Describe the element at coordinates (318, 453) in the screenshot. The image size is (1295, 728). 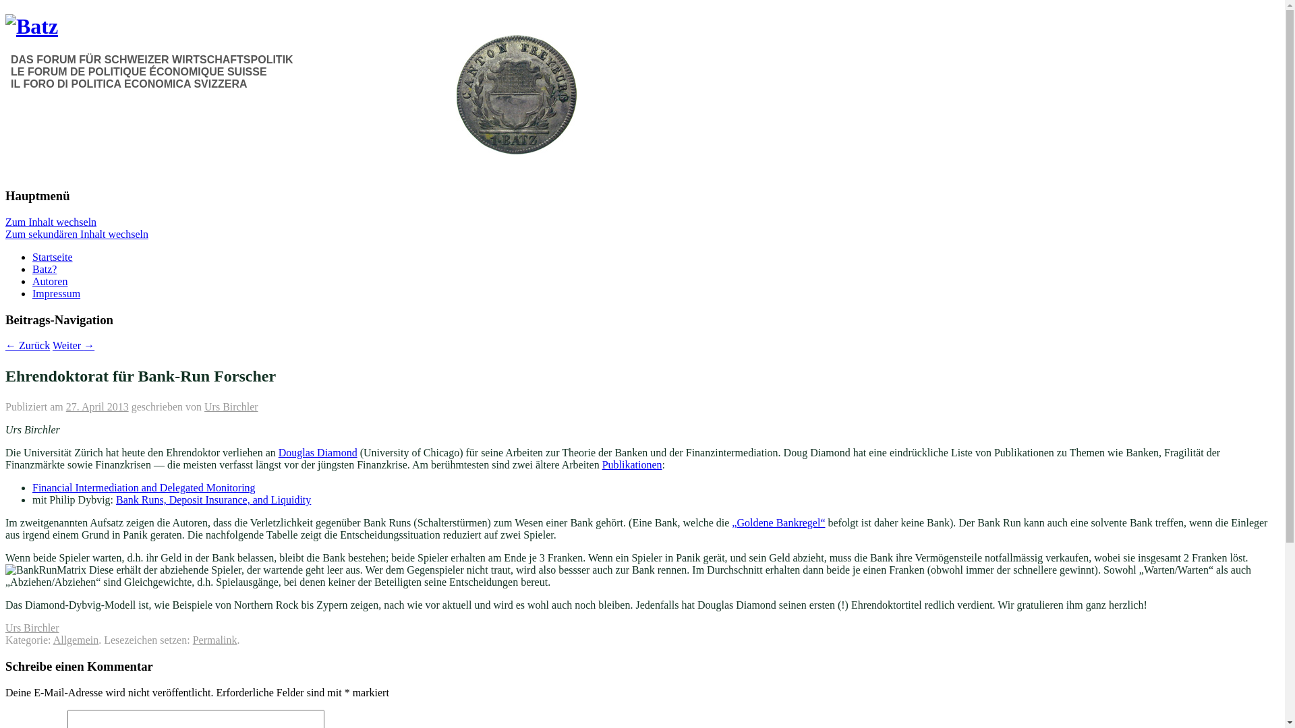
I see `Douglas Diamond` at that location.